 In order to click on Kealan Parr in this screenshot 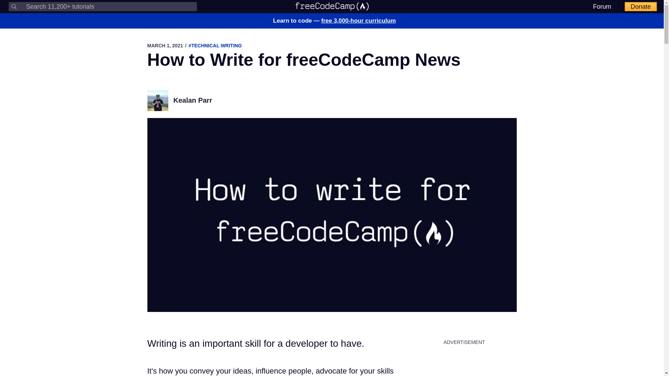, I will do `click(192, 100)`.